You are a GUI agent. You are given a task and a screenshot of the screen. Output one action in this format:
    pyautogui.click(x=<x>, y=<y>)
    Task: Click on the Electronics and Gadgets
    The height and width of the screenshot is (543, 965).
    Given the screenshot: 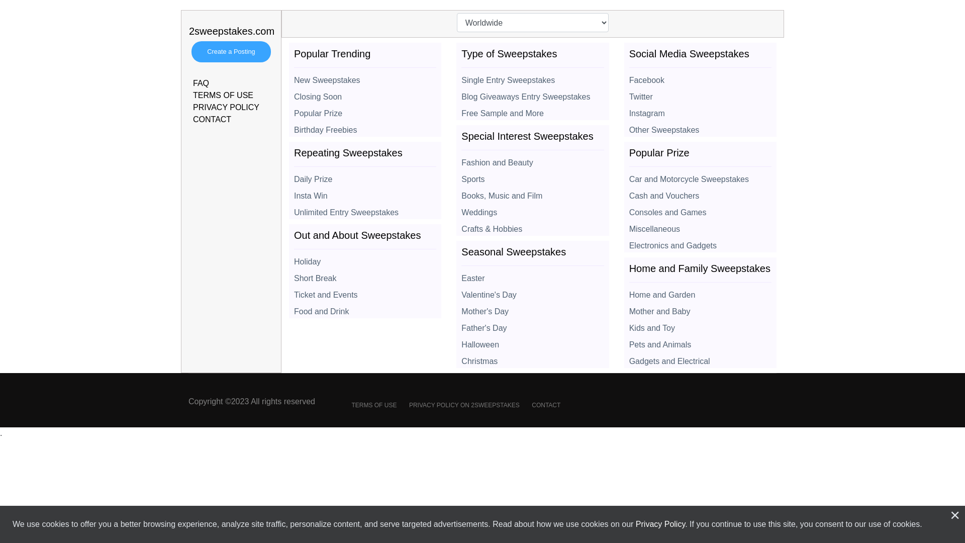 What is the action you would take?
    pyautogui.click(x=701, y=243)
    